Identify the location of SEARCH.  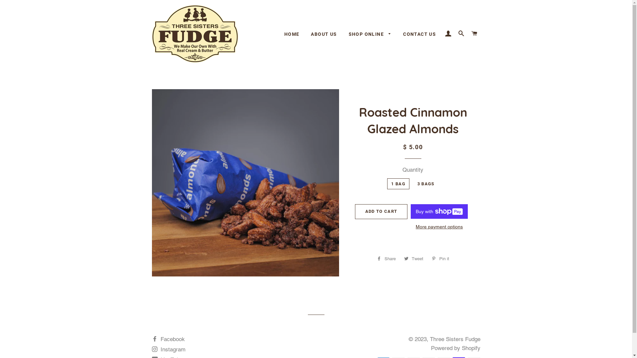
(461, 34).